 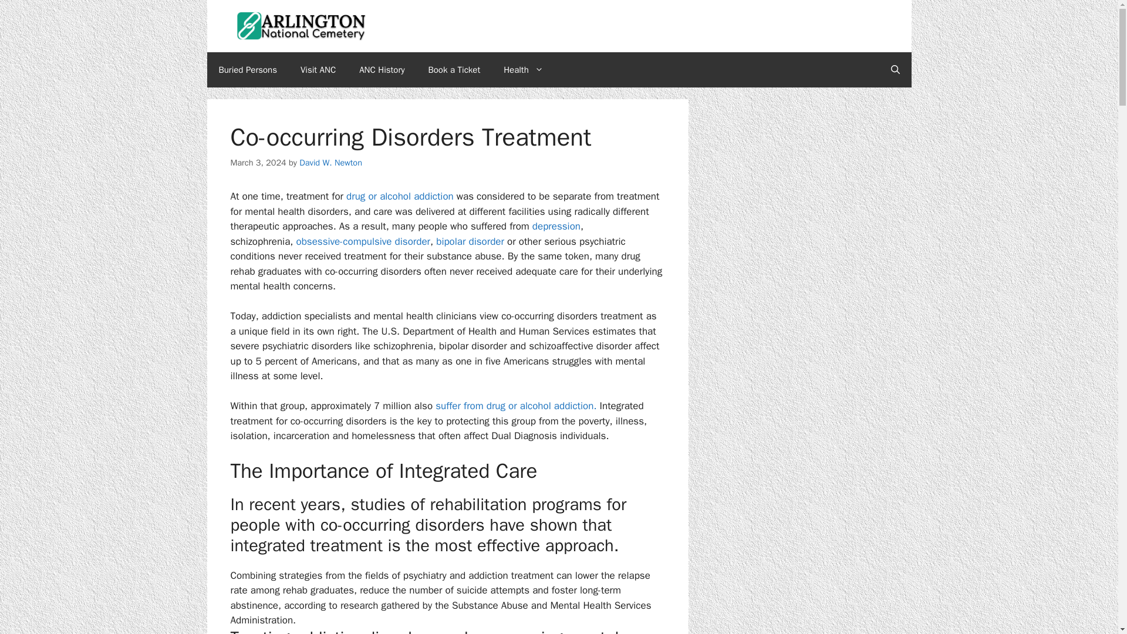 What do you see at coordinates (382, 69) in the screenshot?
I see `ANC History` at bounding box center [382, 69].